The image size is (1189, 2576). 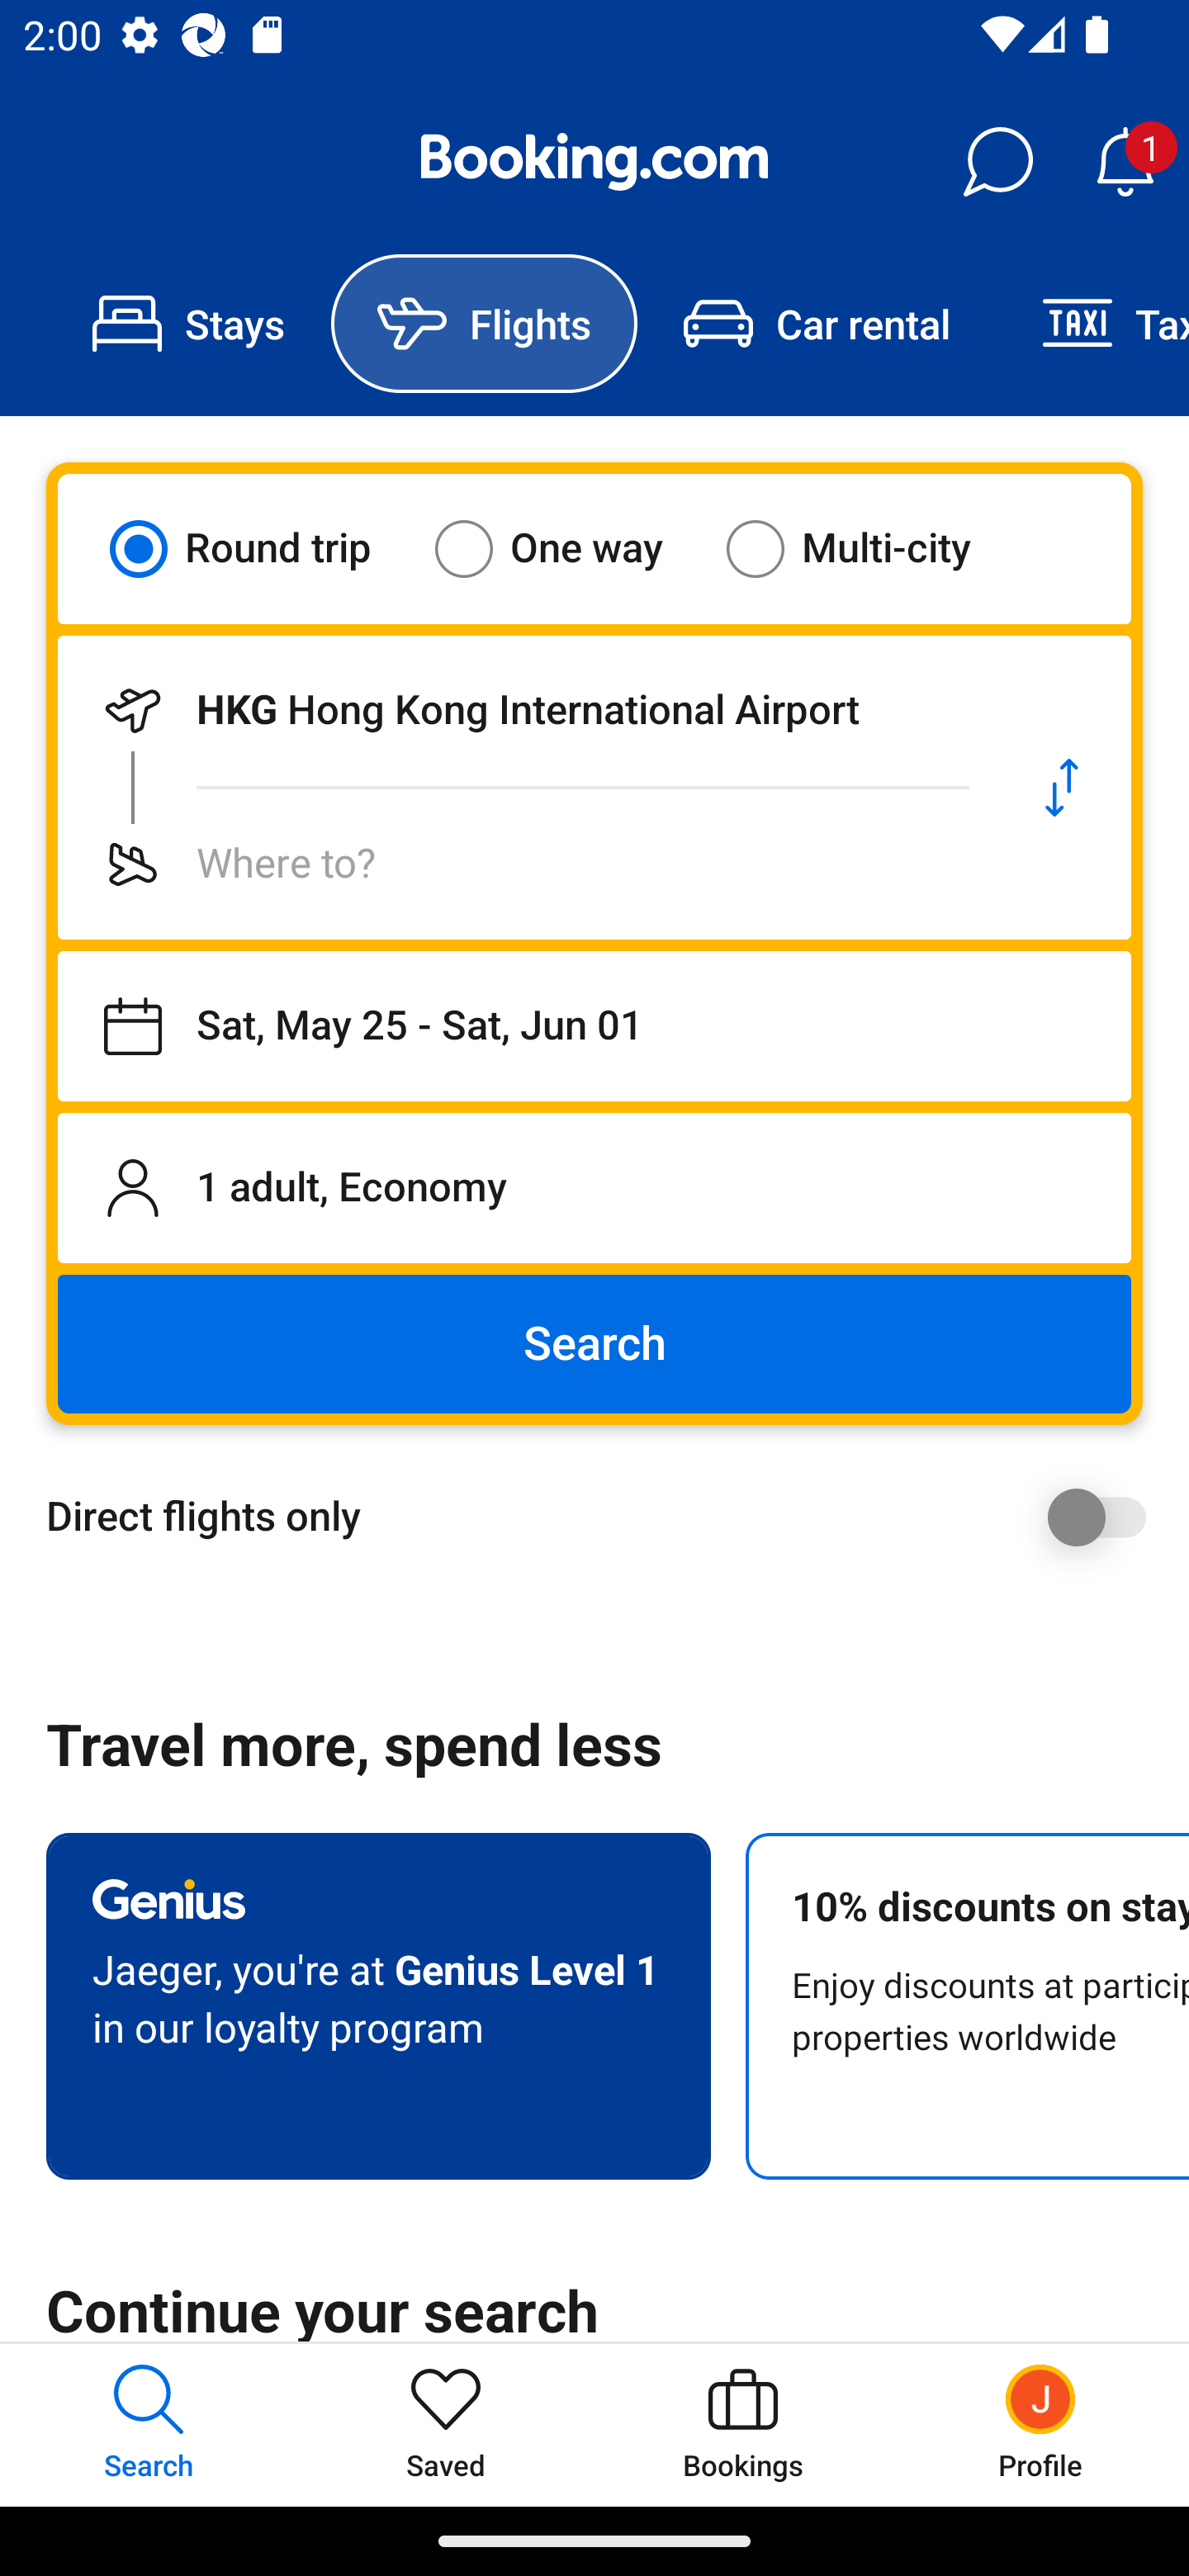 I want to click on One way, so click(x=569, y=548).